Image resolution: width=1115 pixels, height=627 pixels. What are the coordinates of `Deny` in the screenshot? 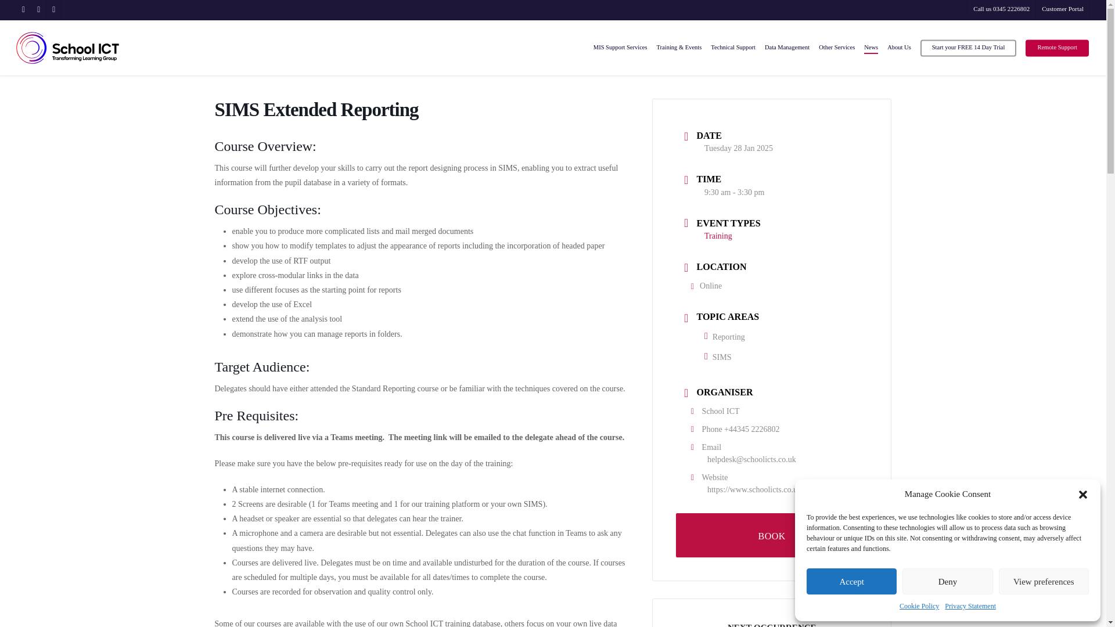 It's located at (947, 581).